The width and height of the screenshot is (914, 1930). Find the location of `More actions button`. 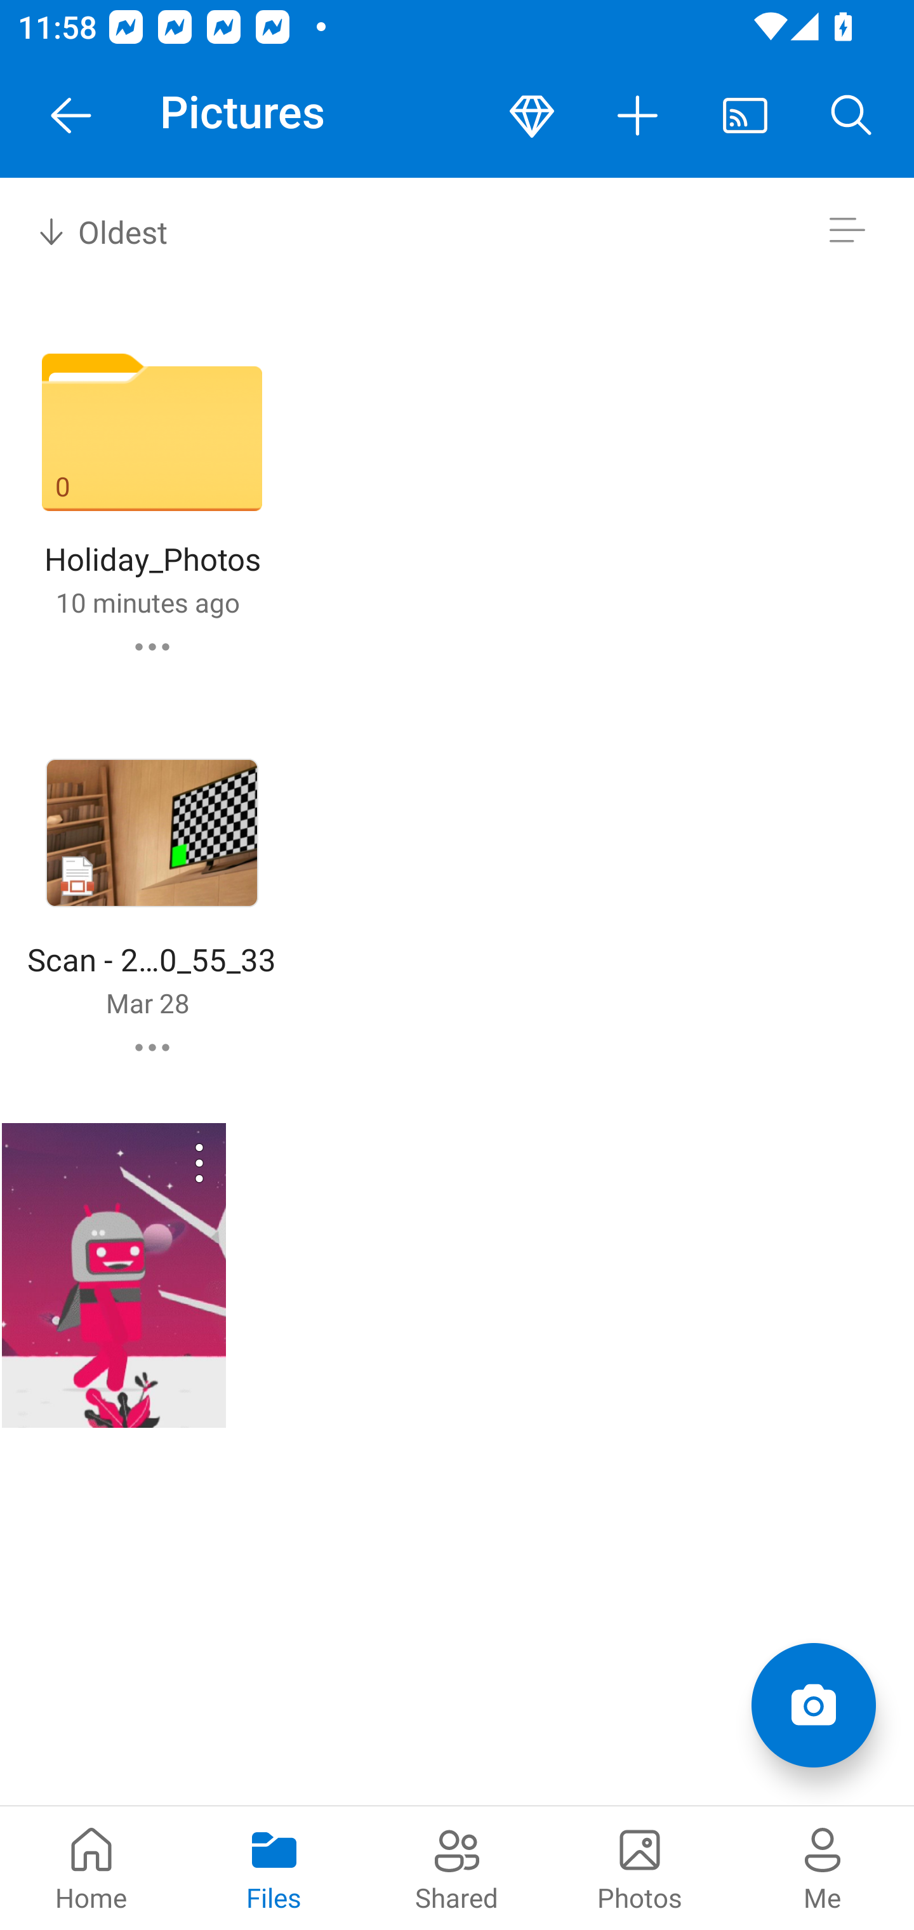

More actions button is located at coordinates (639, 116).